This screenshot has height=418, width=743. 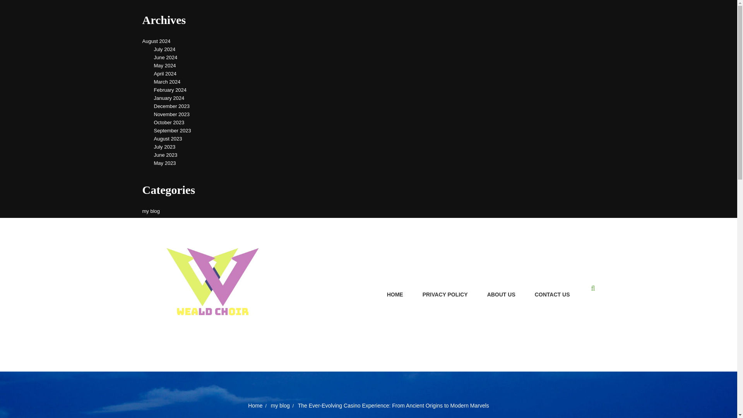 What do you see at coordinates (172, 106) in the screenshot?
I see `December 2023` at bounding box center [172, 106].